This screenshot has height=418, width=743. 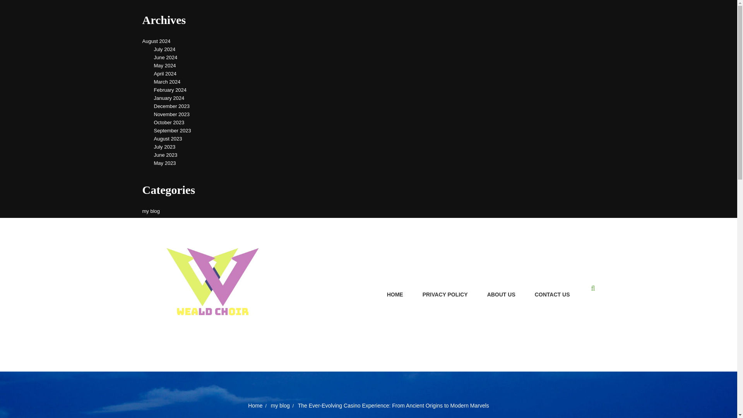 What do you see at coordinates (172, 106) in the screenshot?
I see `December 2023` at bounding box center [172, 106].